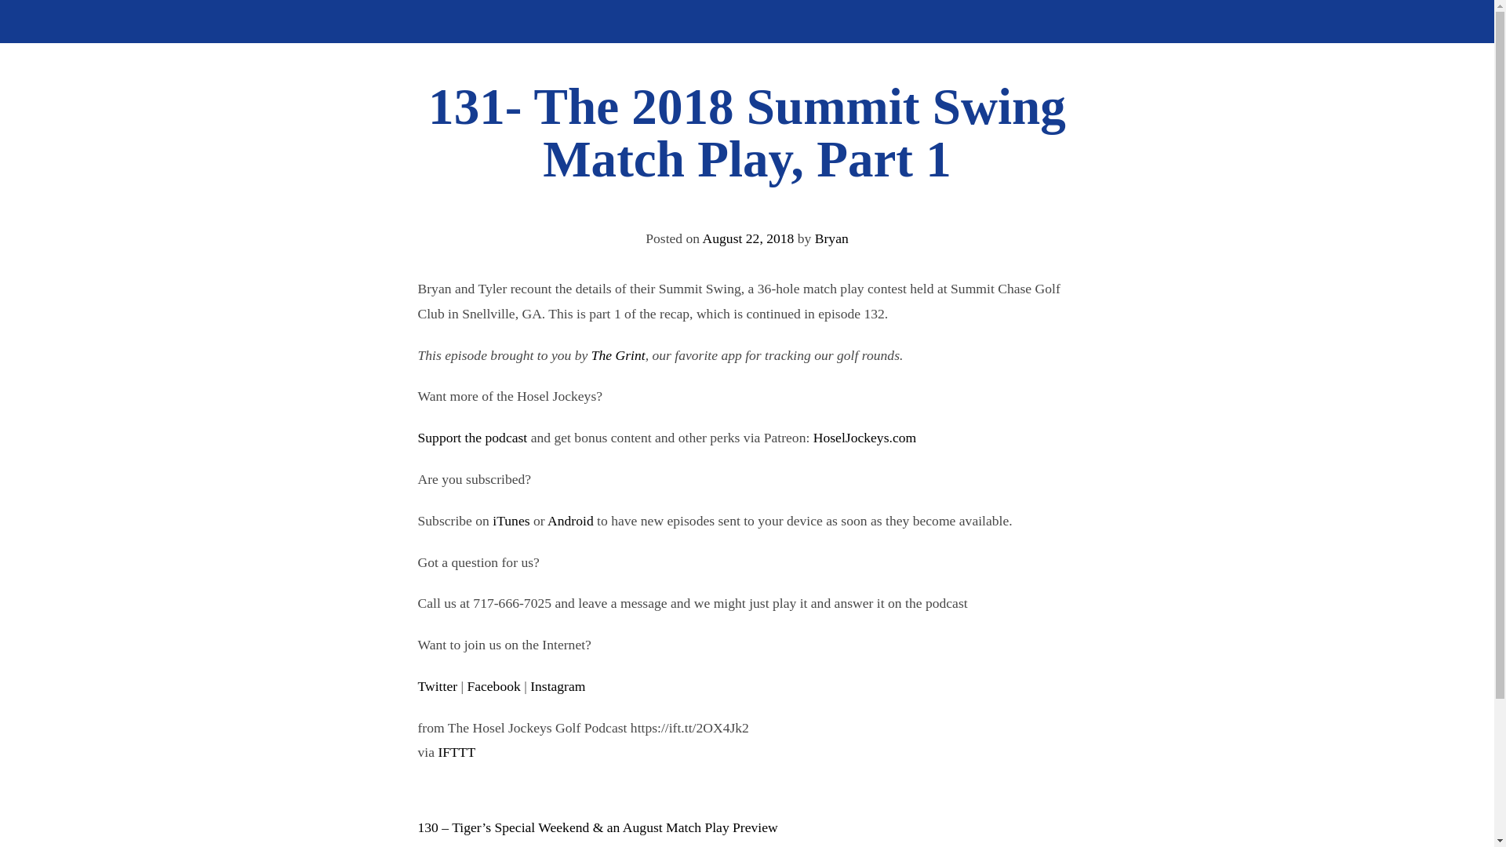  Describe the element at coordinates (618, 354) in the screenshot. I see `The Grint` at that location.